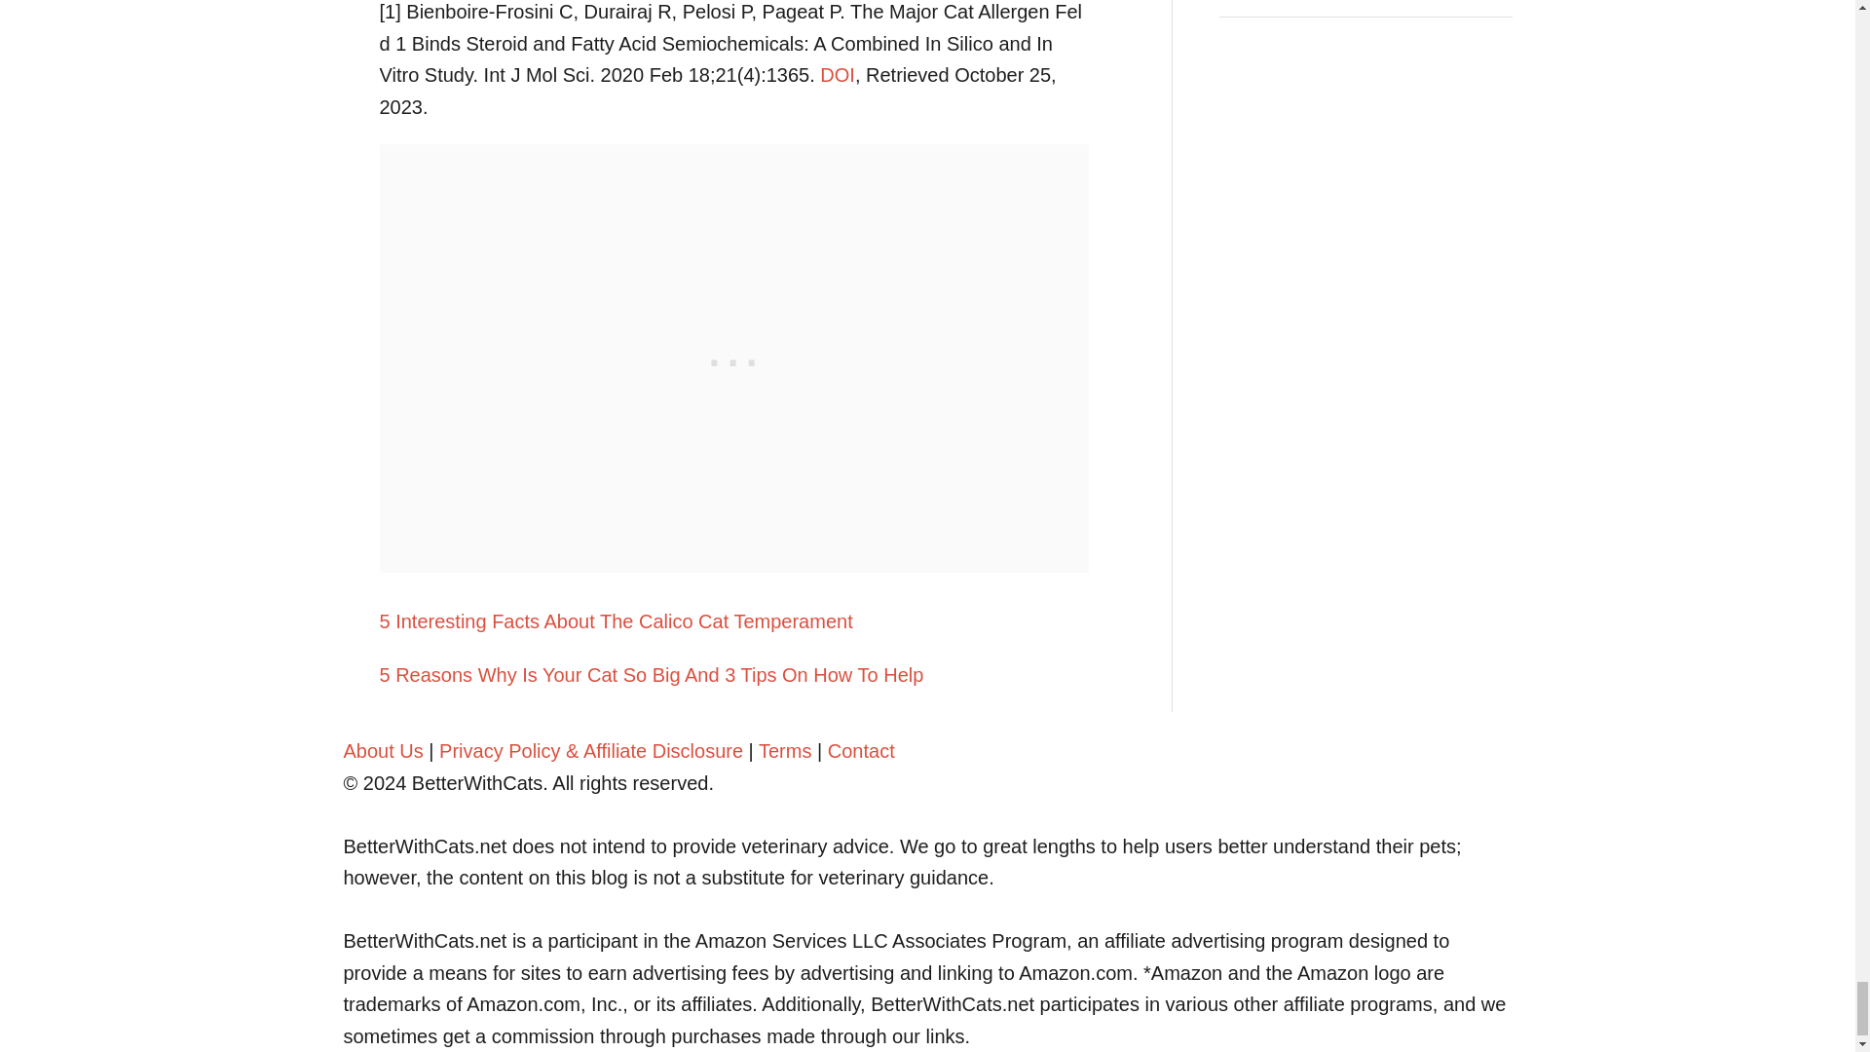  Describe the element at coordinates (785, 750) in the screenshot. I see `Terms` at that location.